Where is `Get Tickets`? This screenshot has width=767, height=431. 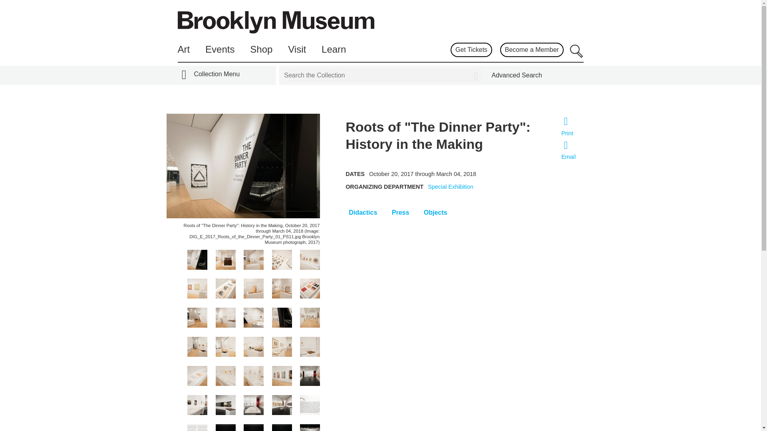 Get Tickets is located at coordinates (471, 49).